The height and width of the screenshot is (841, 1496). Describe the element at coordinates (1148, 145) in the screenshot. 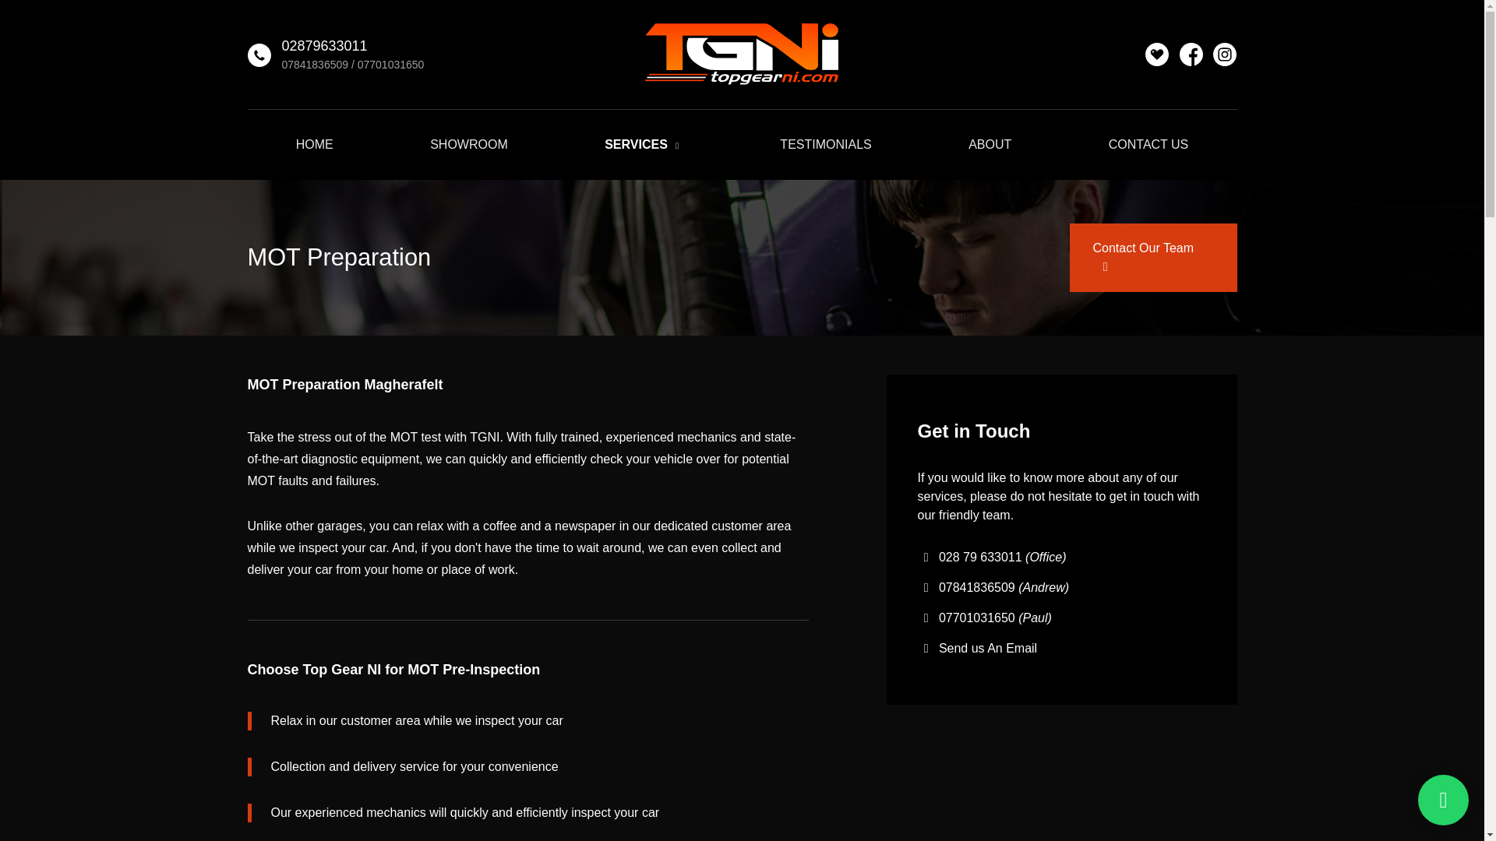

I see `CONTACT US` at that location.